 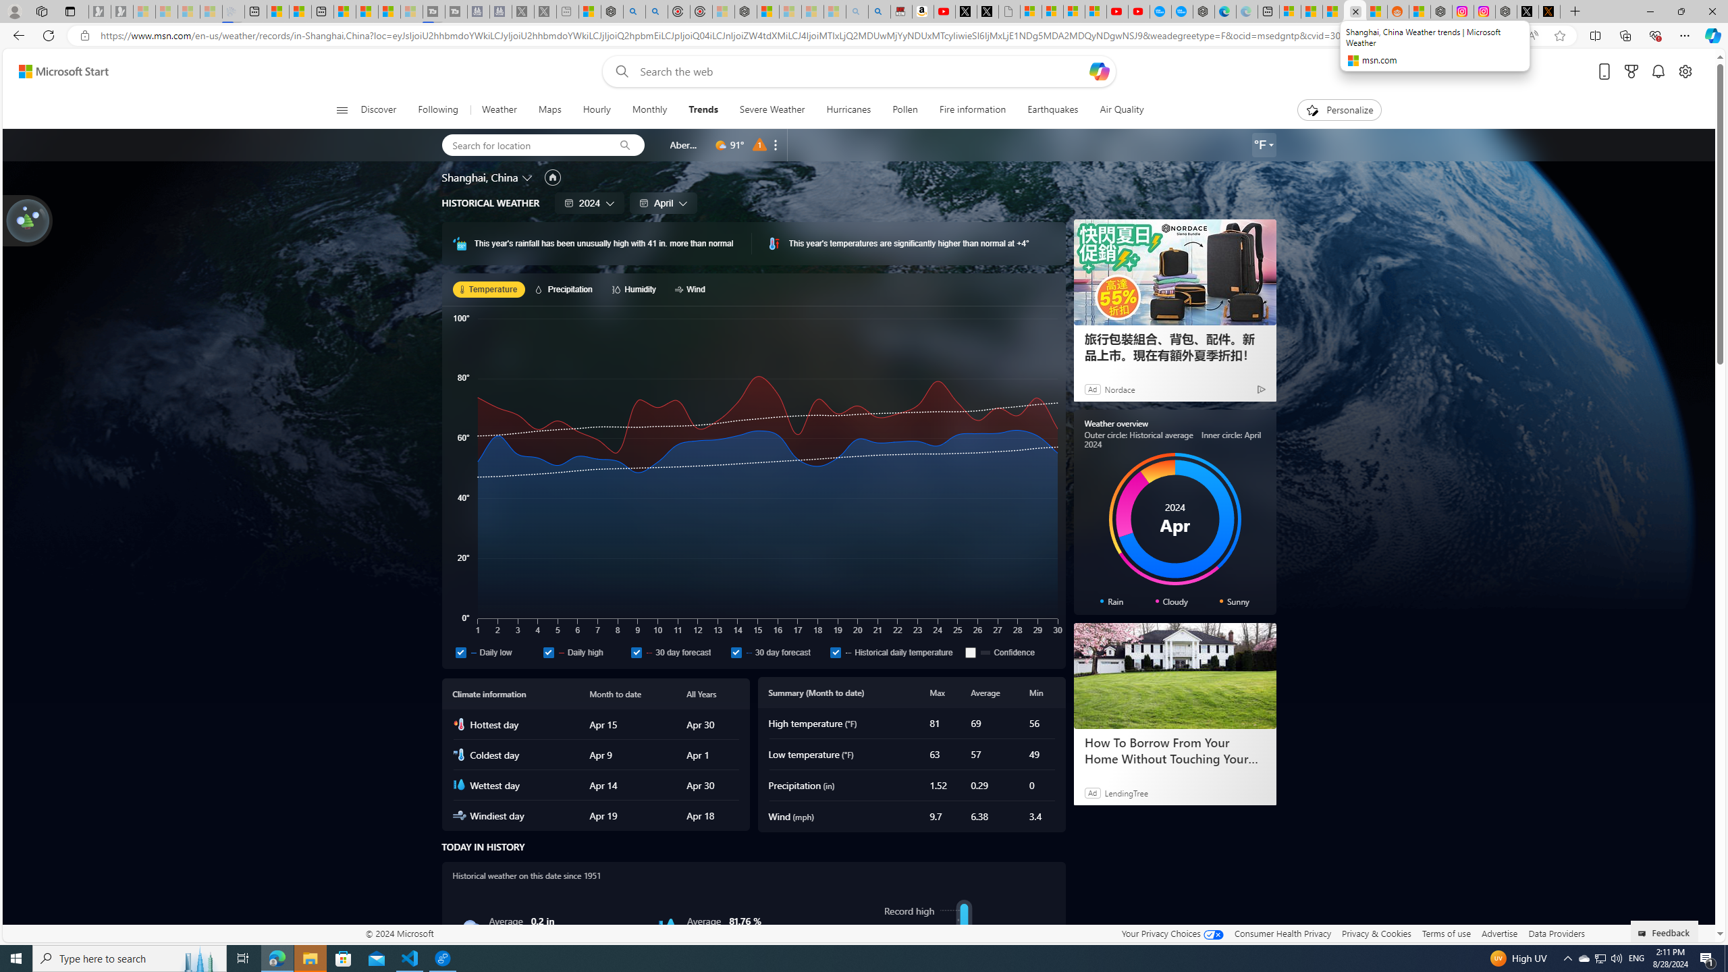 I want to click on Trends, so click(x=703, y=110).